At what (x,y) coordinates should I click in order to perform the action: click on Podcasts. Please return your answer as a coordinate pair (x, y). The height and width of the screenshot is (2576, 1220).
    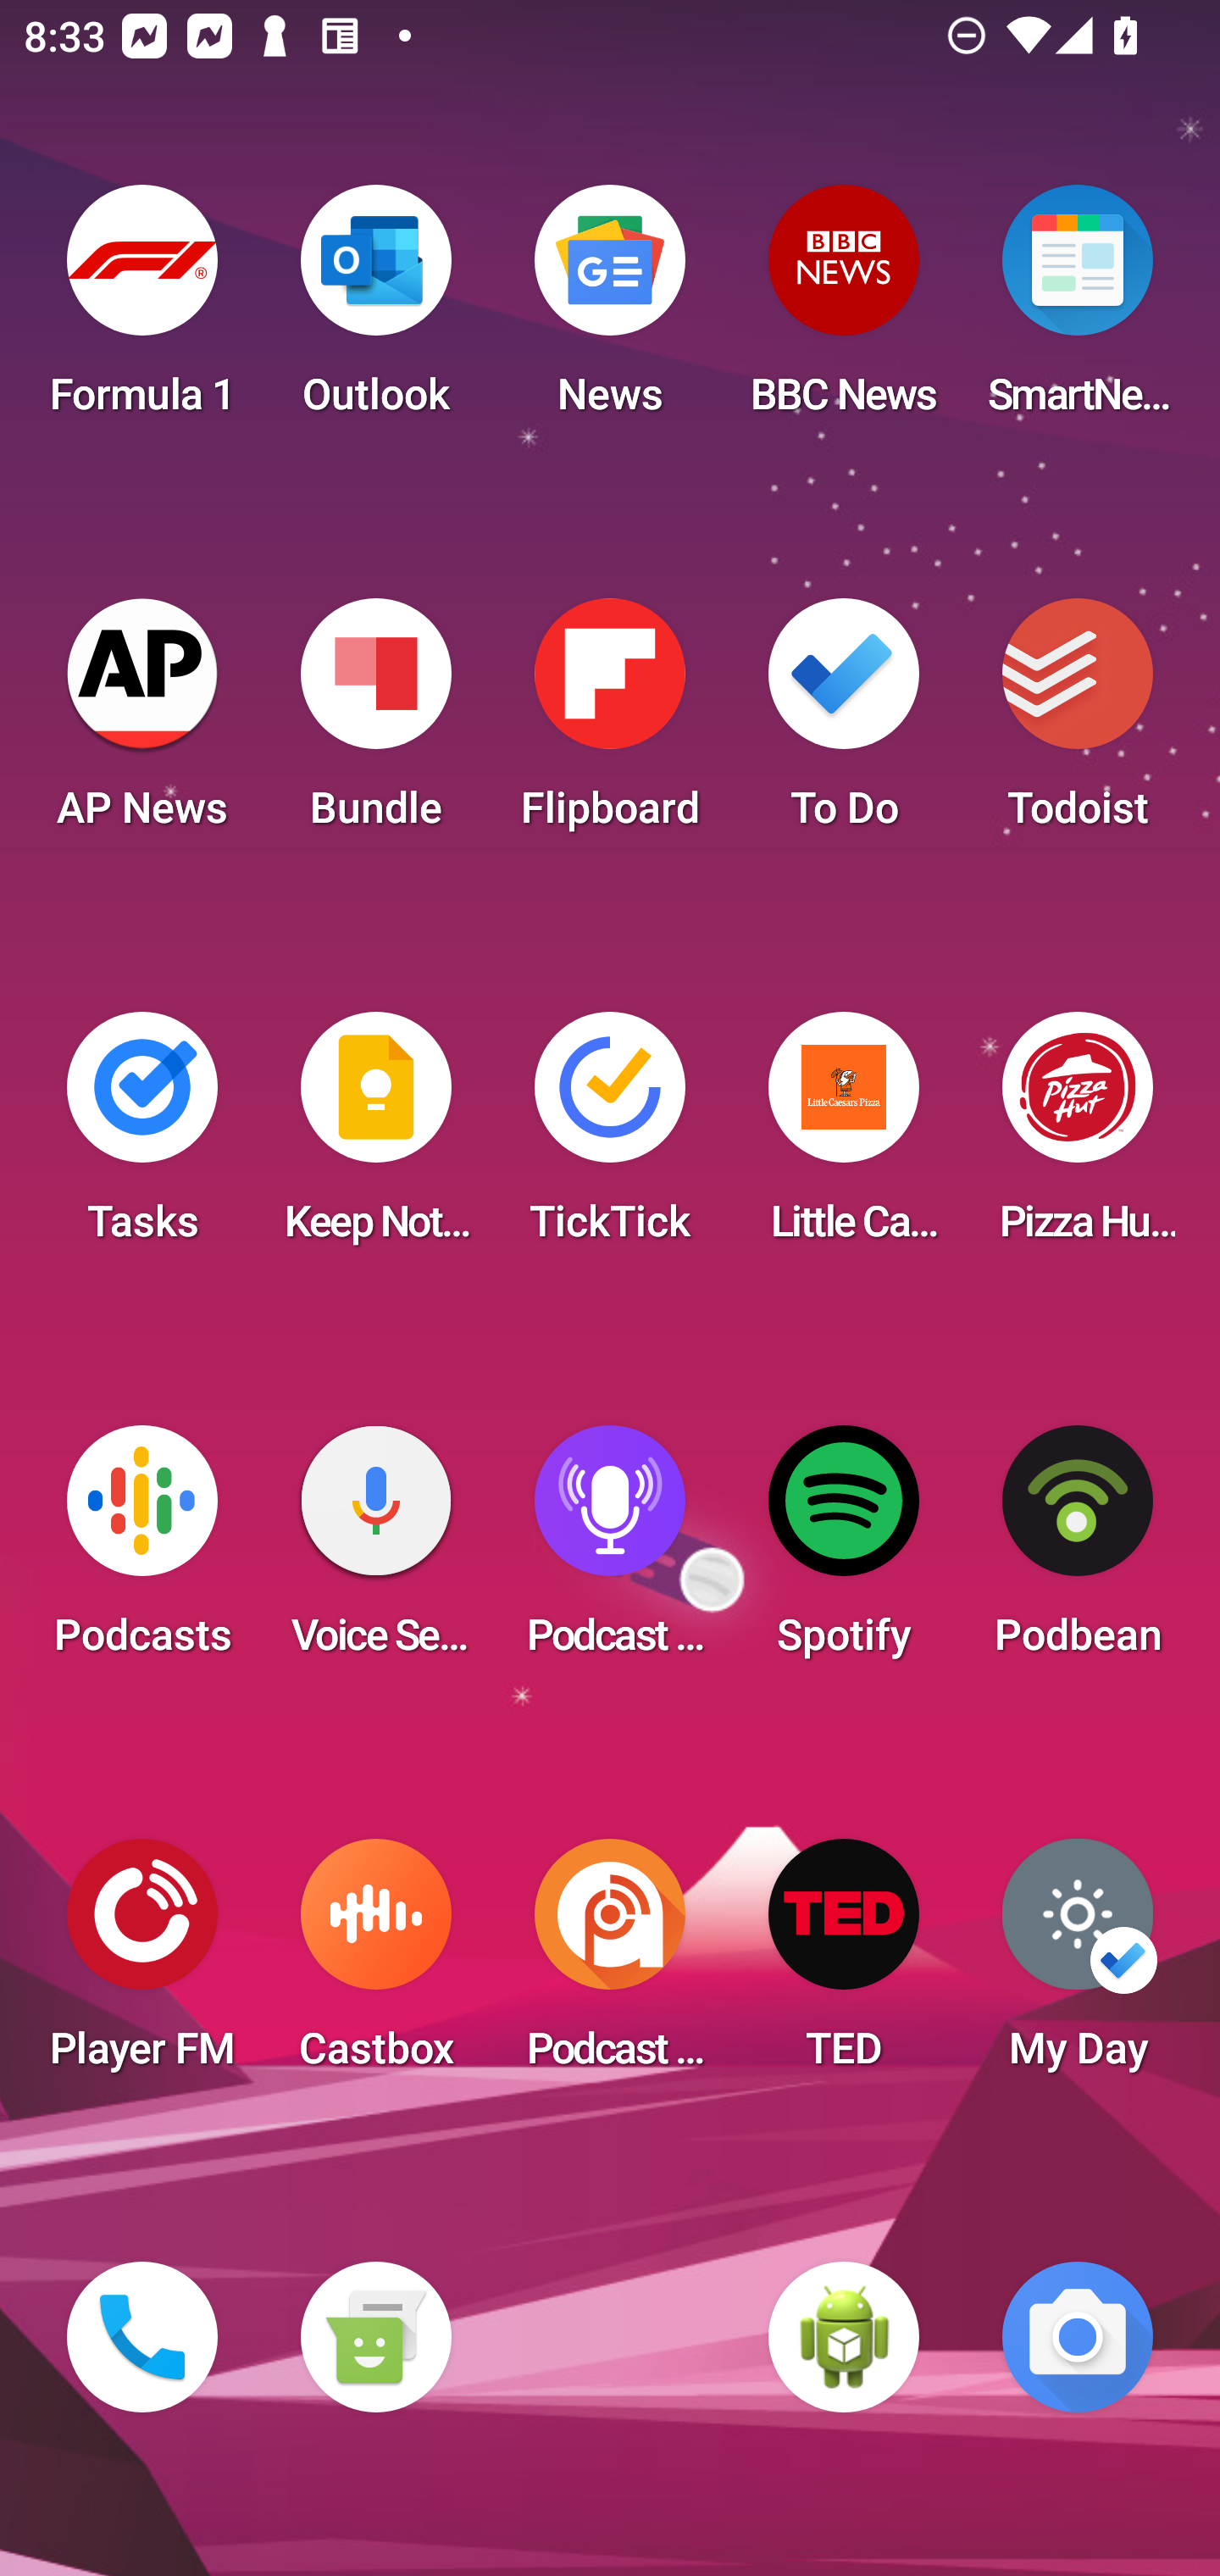
    Looking at the image, I should click on (142, 1551).